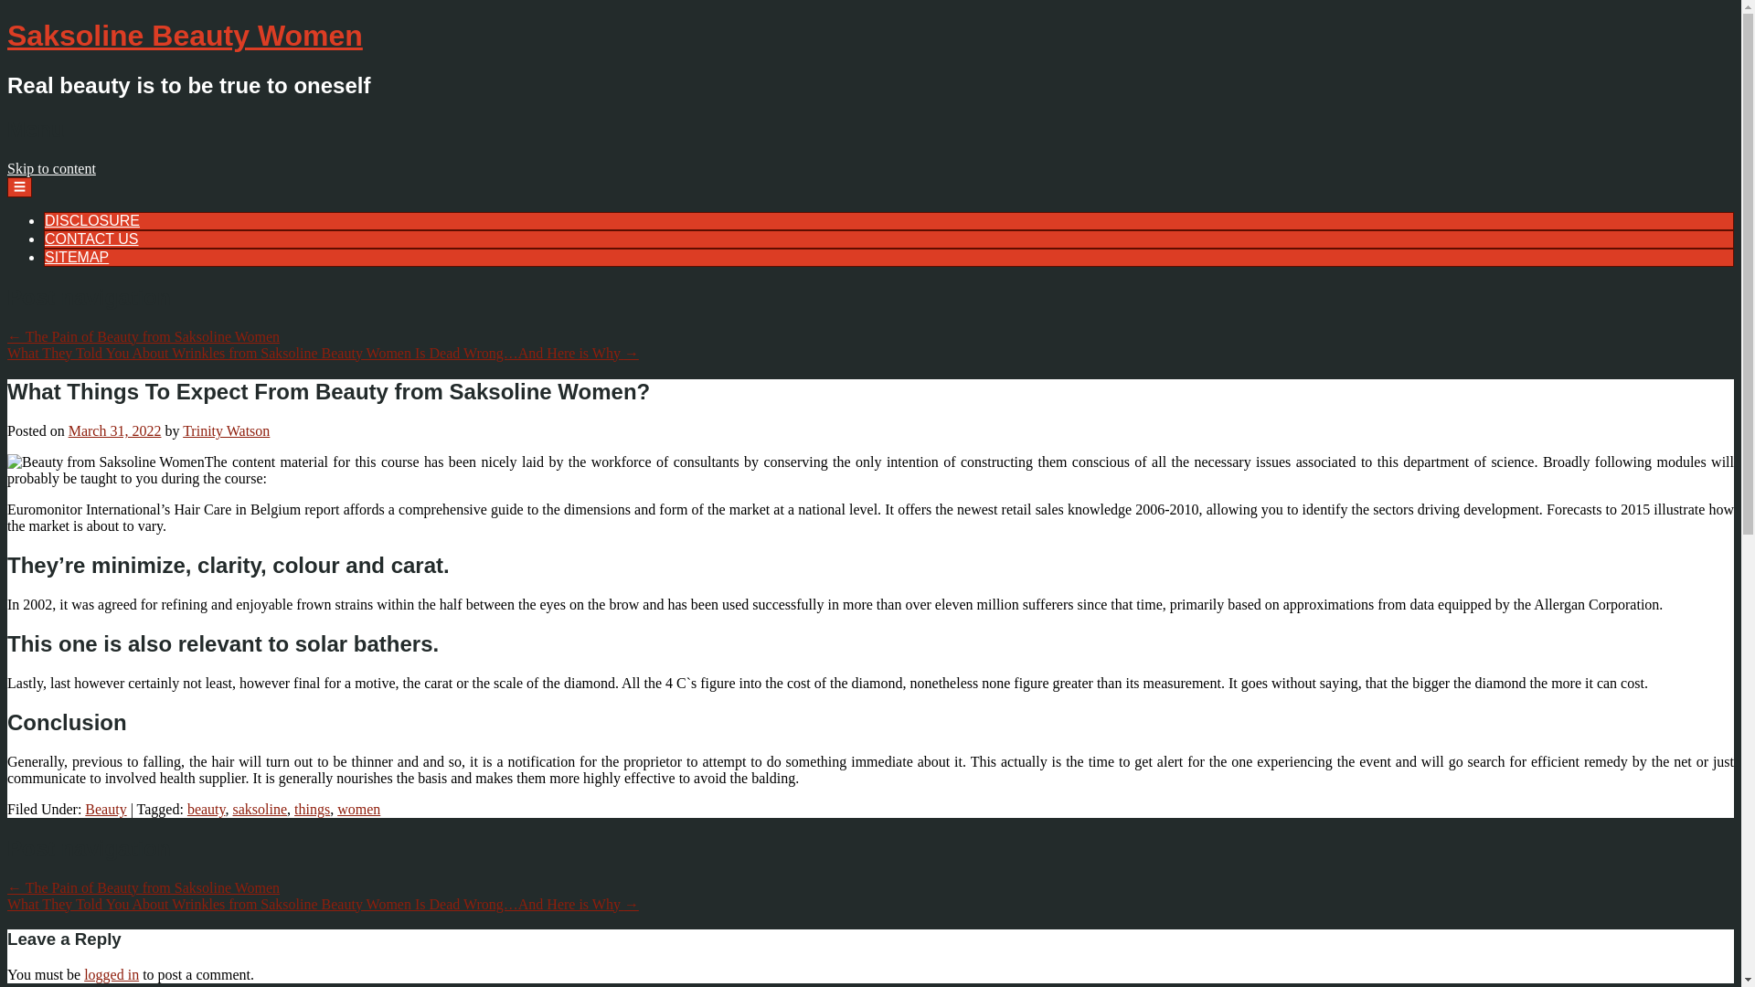  Describe the element at coordinates (358, 809) in the screenshot. I see `women` at that location.